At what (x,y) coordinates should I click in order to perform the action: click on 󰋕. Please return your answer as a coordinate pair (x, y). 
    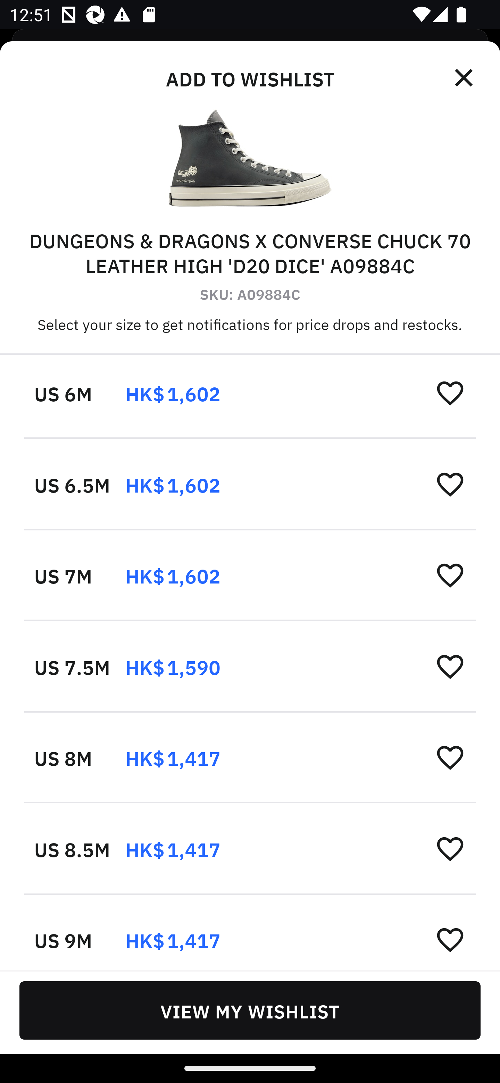
    Looking at the image, I should click on (450, 575).